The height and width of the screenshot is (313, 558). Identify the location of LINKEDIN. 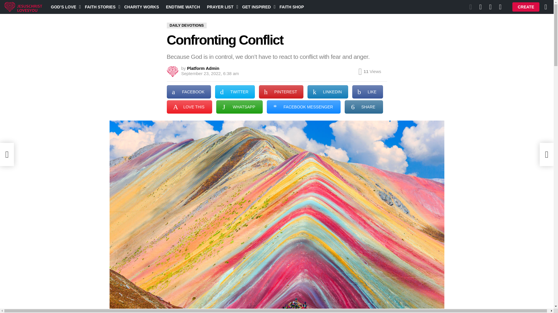
(328, 92).